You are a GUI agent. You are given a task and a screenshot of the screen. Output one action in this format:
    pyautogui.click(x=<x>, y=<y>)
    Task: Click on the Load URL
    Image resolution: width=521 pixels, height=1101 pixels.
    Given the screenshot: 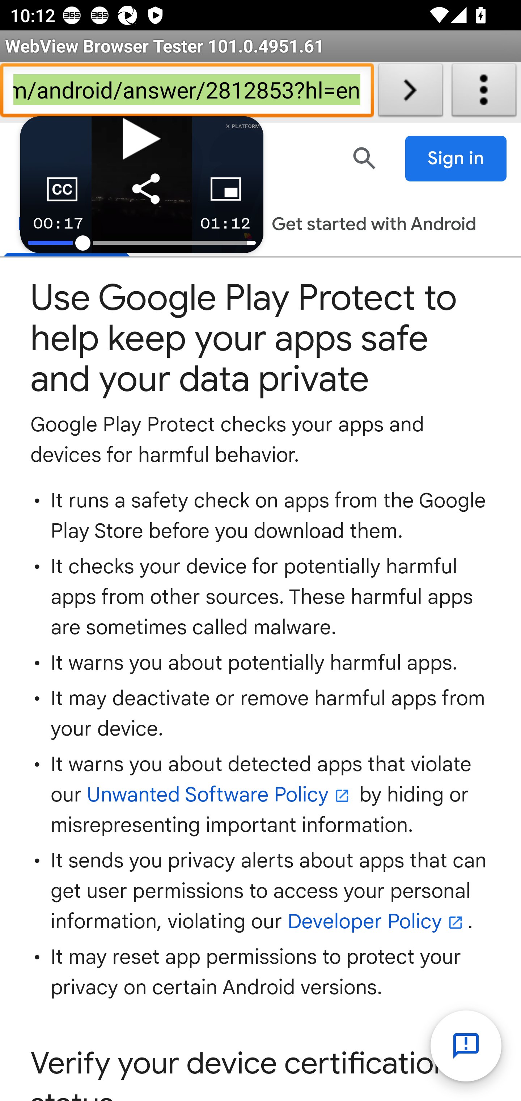 What is the action you would take?
    pyautogui.click(x=410, y=93)
    